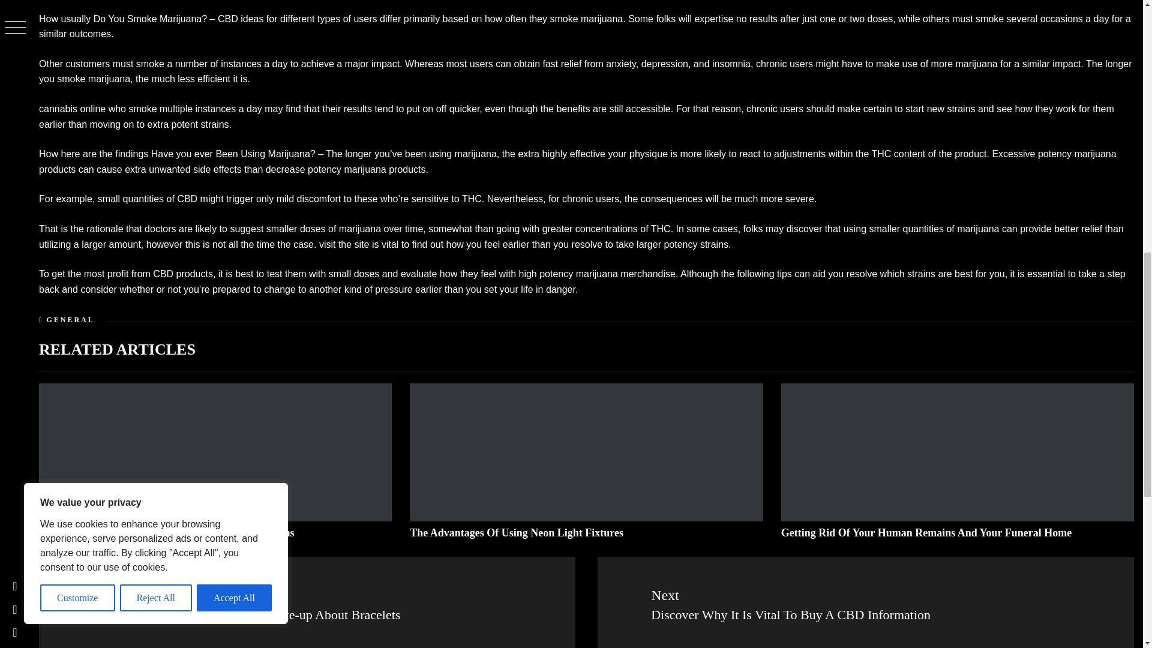 This screenshot has width=1152, height=648. I want to click on here are the findings, so click(104, 154).